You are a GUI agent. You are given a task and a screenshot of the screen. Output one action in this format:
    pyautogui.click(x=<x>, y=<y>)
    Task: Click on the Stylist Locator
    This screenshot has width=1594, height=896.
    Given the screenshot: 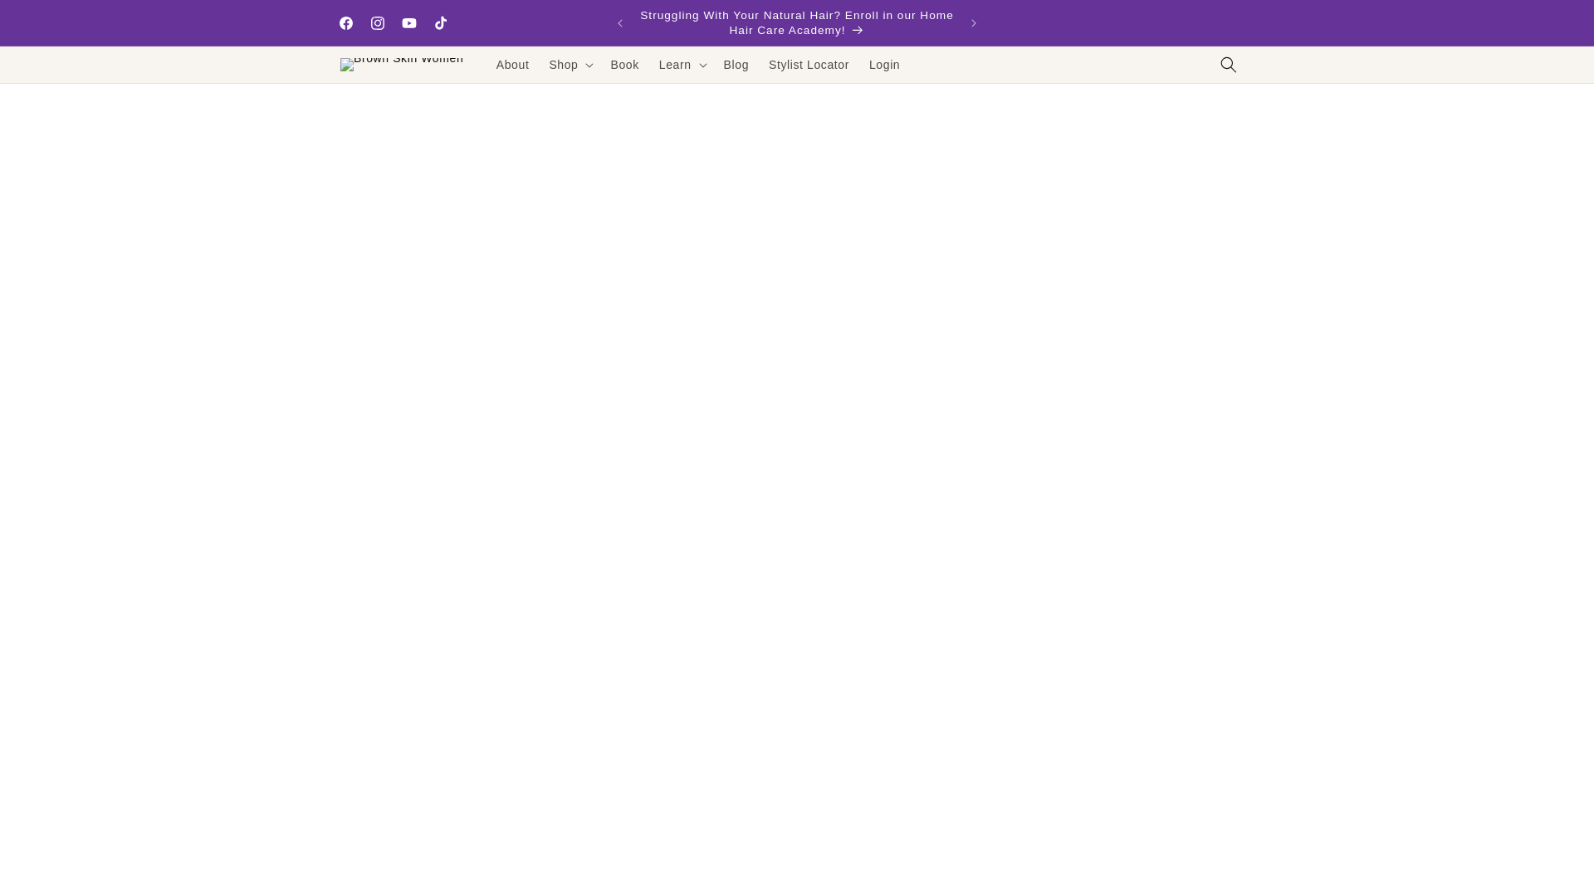 What is the action you would take?
    pyautogui.click(x=809, y=65)
    